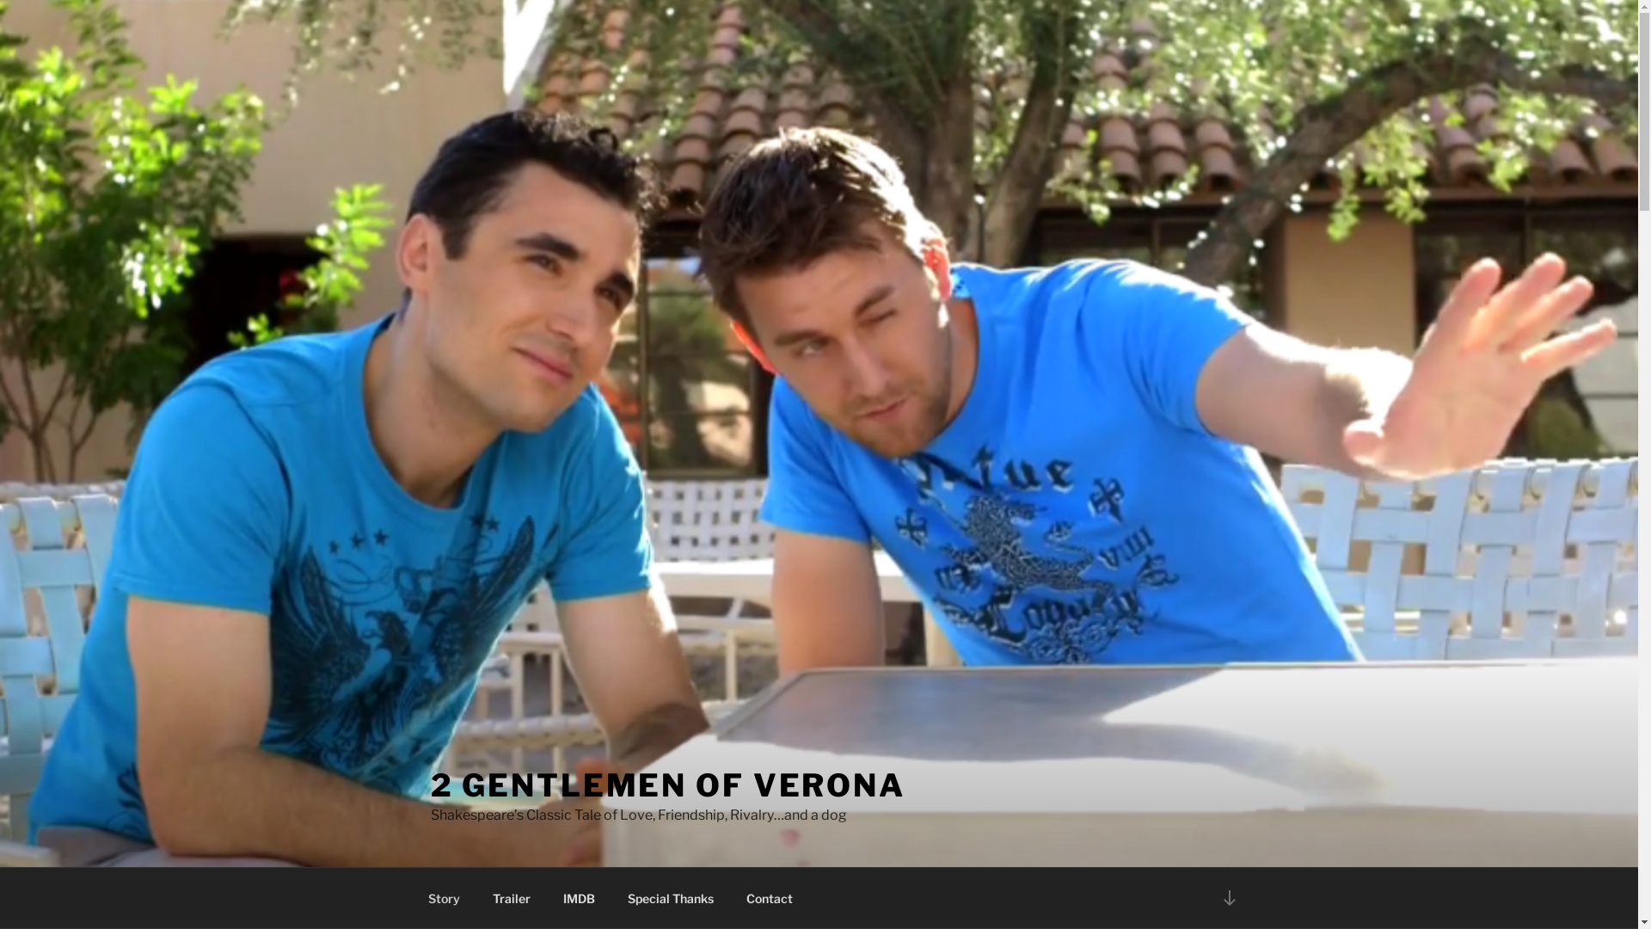  I want to click on 2 GENTLEMEN OF VERONA, so click(667, 785).